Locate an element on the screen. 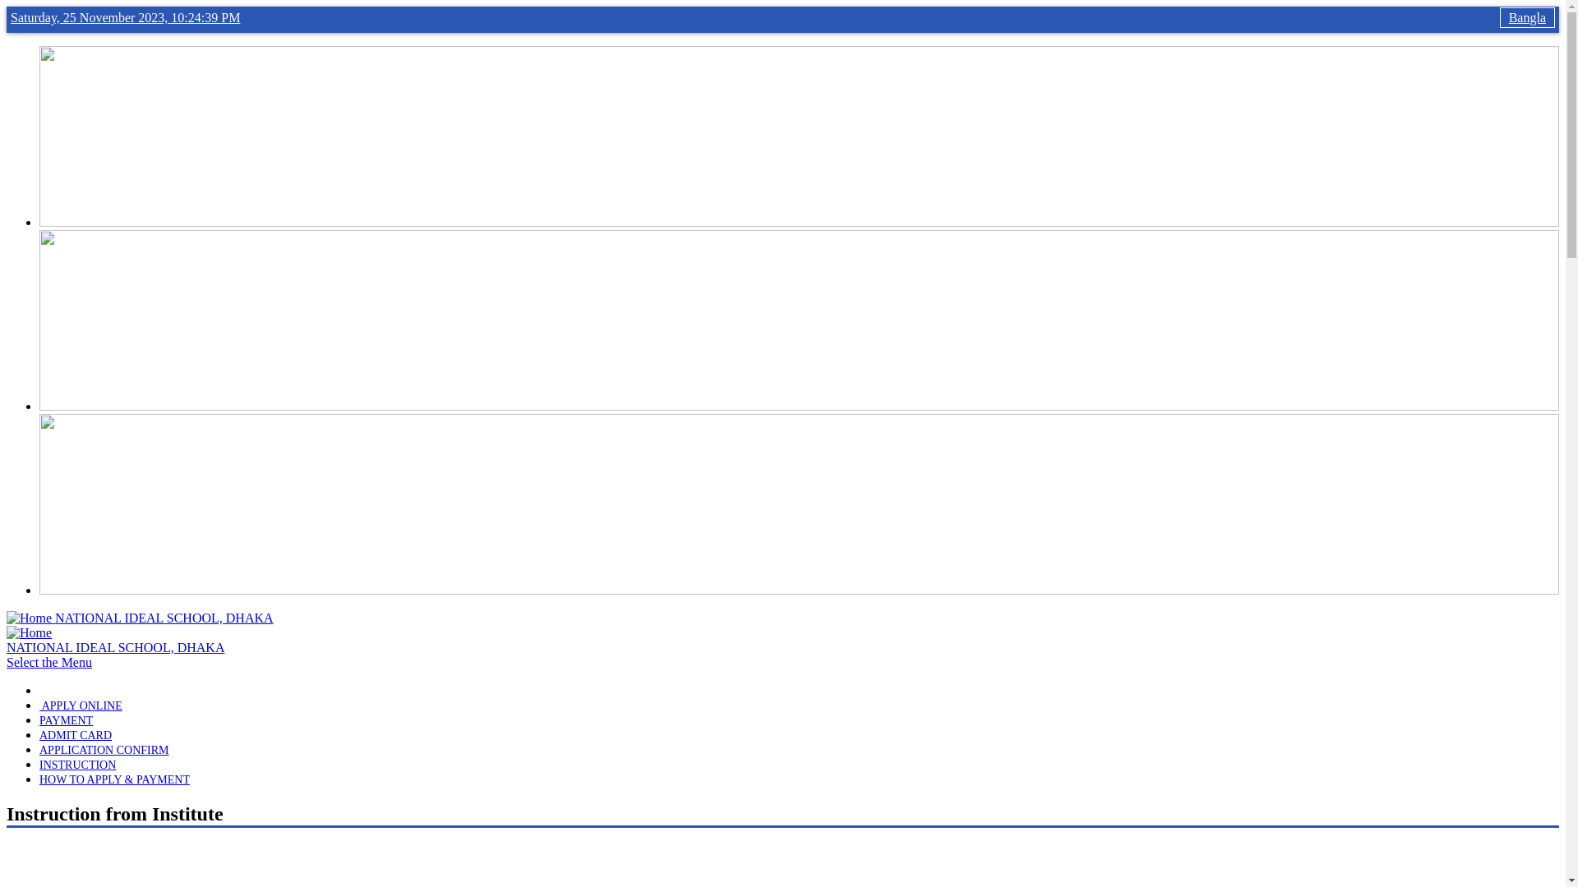 The height and width of the screenshot is (887, 1578). Bangla is located at coordinates (1527, 18).